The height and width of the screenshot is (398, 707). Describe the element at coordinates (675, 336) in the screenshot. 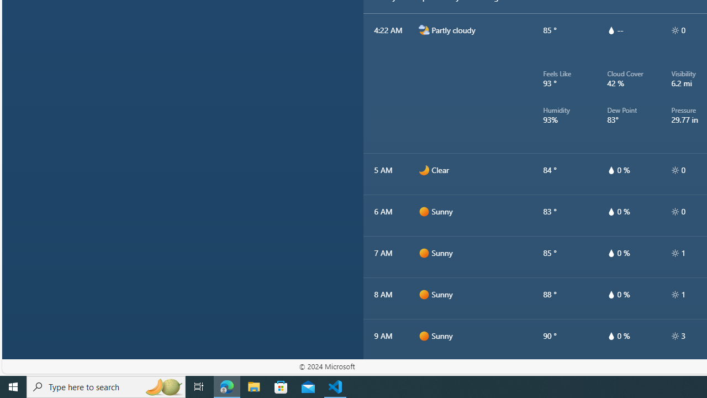

I see `hourlyTable/uv` at that location.